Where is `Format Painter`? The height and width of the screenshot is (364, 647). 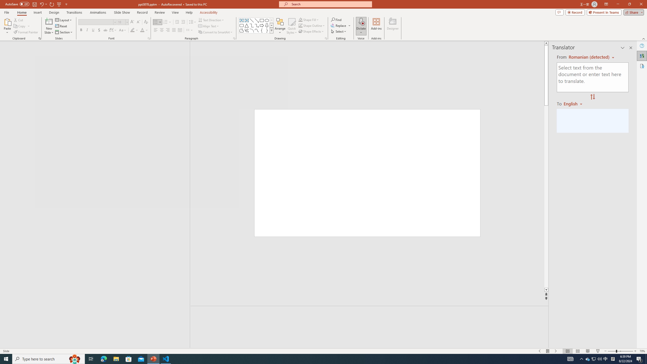 Format Painter is located at coordinates (26, 32).